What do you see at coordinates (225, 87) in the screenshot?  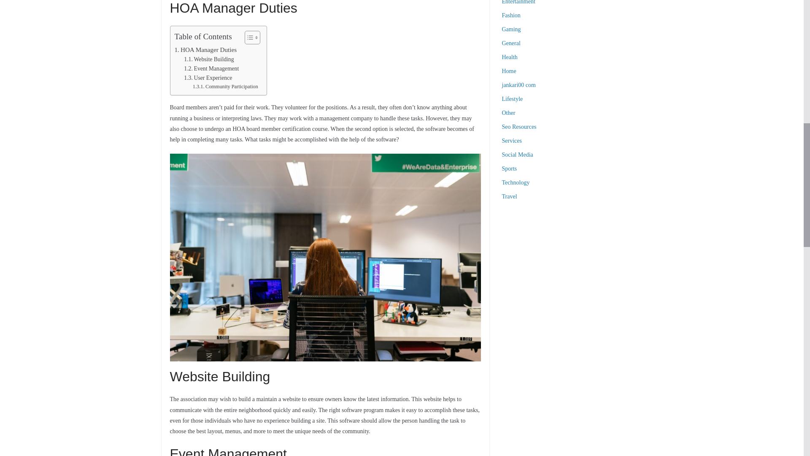 I see `Community Participation` at bounding box center [225, 87].